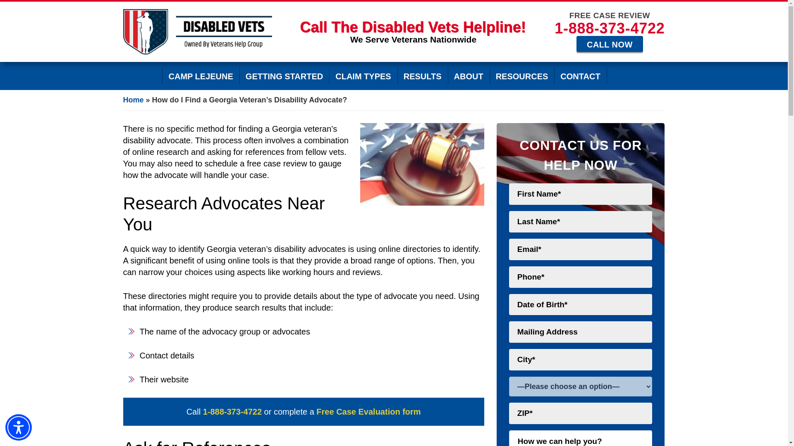 The image size is (794, 446). Describe the element at coordinates (469, 75) in the screenshot. I see `ABOUT` at that location.